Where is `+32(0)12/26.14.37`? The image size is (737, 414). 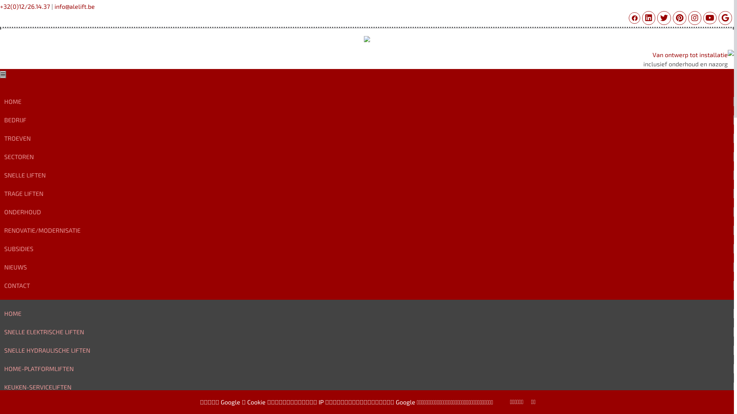
+32(0)12/26.14.37 is located at coordinates (25, 6).